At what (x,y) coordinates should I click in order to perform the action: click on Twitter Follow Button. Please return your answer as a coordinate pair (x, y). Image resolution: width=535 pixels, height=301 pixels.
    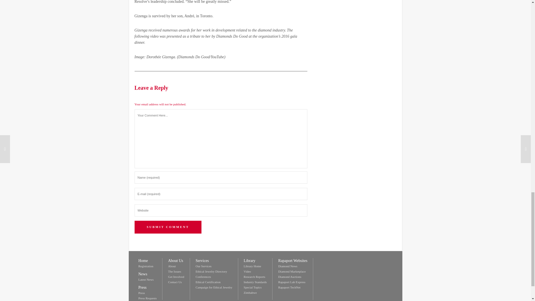
    Looking at the image, I should click on (348, 261).